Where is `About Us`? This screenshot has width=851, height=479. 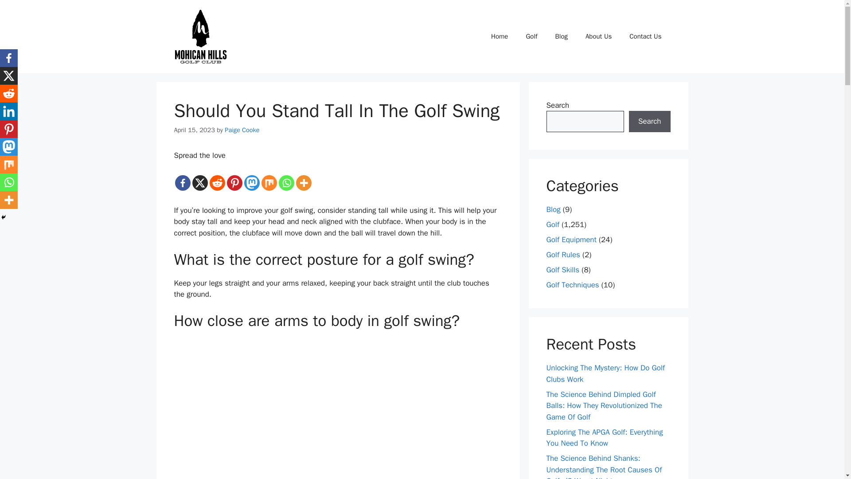
About Us is located at coordinates (598, 36).